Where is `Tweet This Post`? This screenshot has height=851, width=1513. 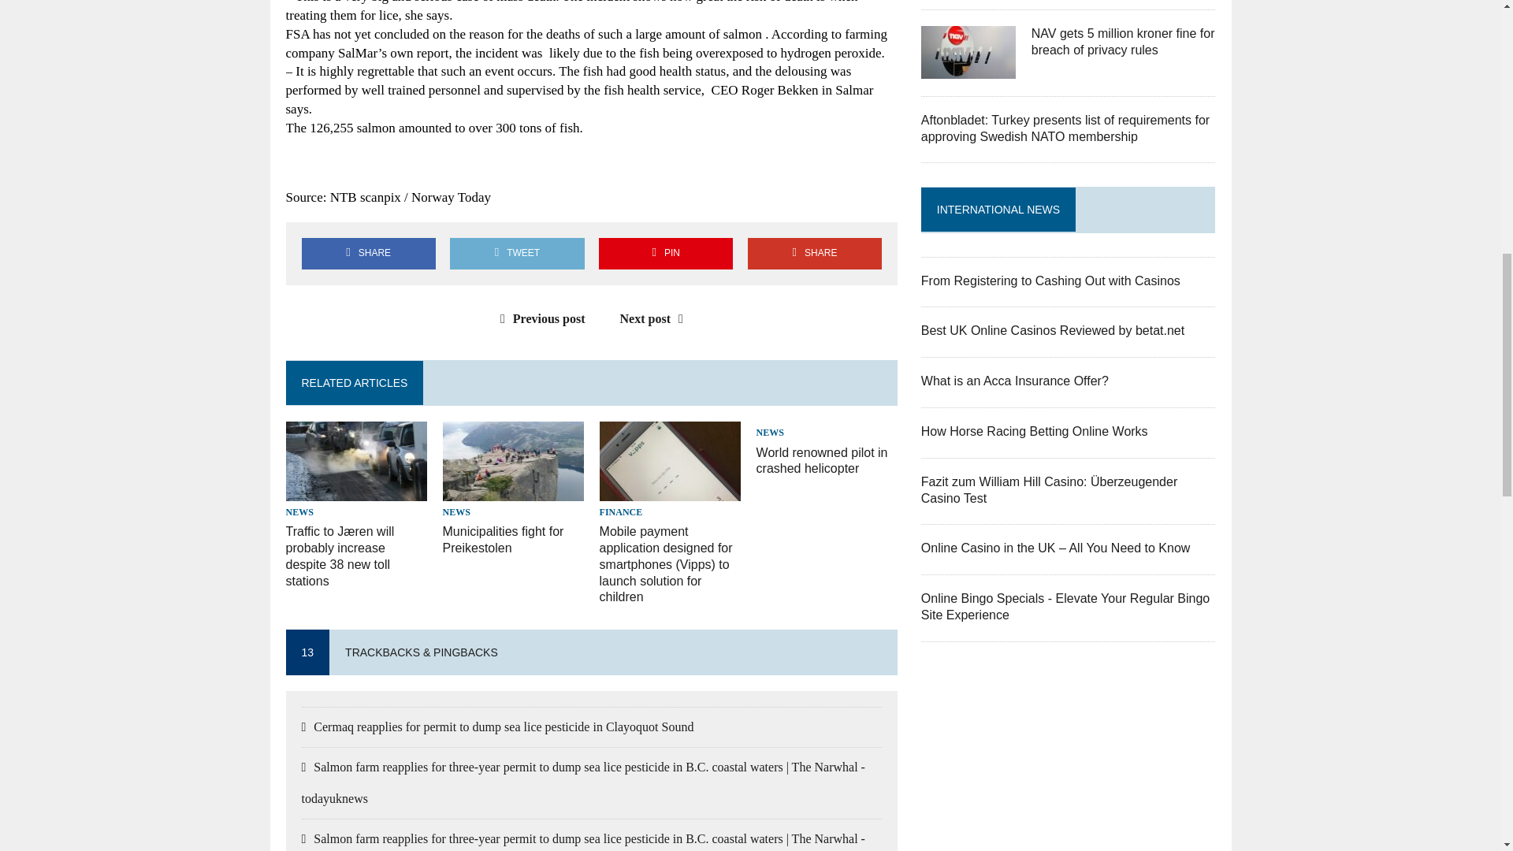 Tweet This Post is located at coordinates (517, 254).